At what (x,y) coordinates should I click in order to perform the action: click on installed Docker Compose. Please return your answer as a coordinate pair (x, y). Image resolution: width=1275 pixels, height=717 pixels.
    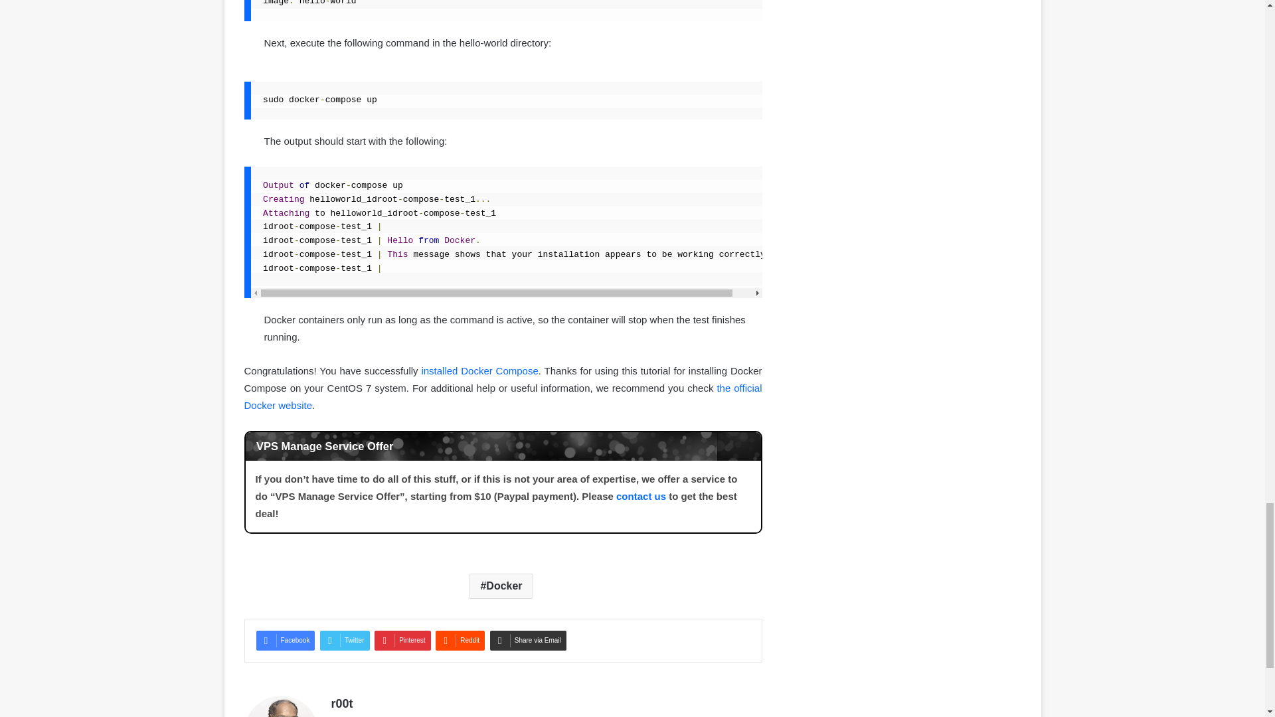
    Looking at the image, I should click on (479, 370).